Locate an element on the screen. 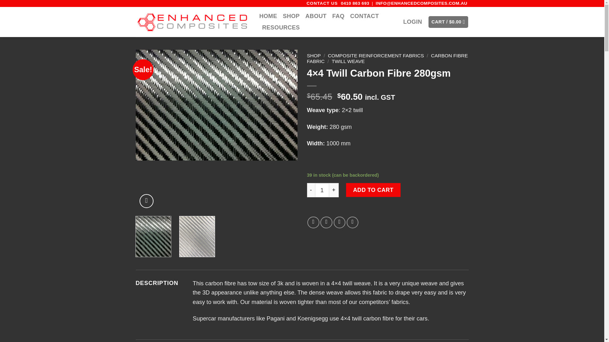  CARBON FIBRE FABRIC is located at coordinates (388, 59).